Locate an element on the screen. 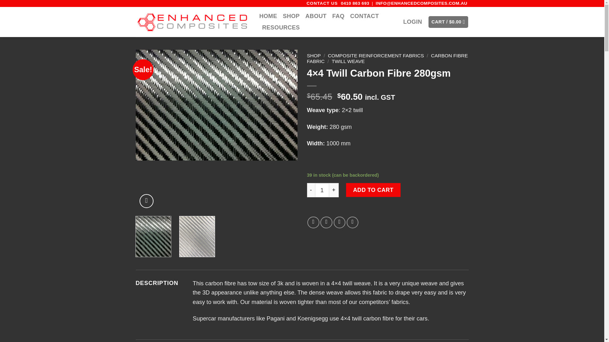  CARBON FIBRE FABRIC is located at coordinates (388, 59).